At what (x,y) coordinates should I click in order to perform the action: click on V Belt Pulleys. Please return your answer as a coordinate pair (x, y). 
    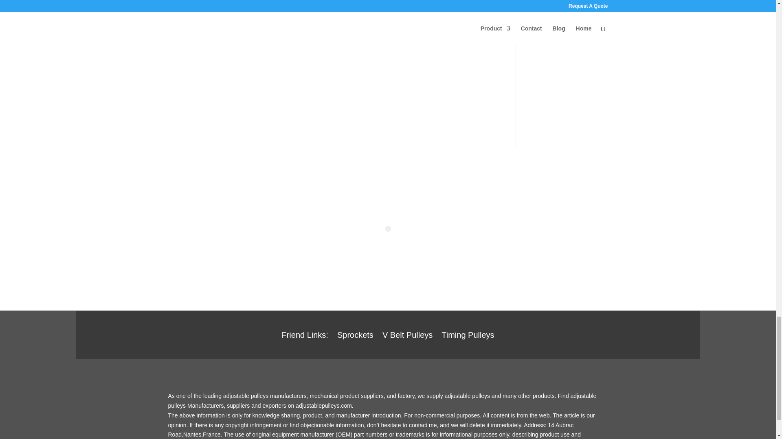
    Looking at the image, I should click on (407, 337).